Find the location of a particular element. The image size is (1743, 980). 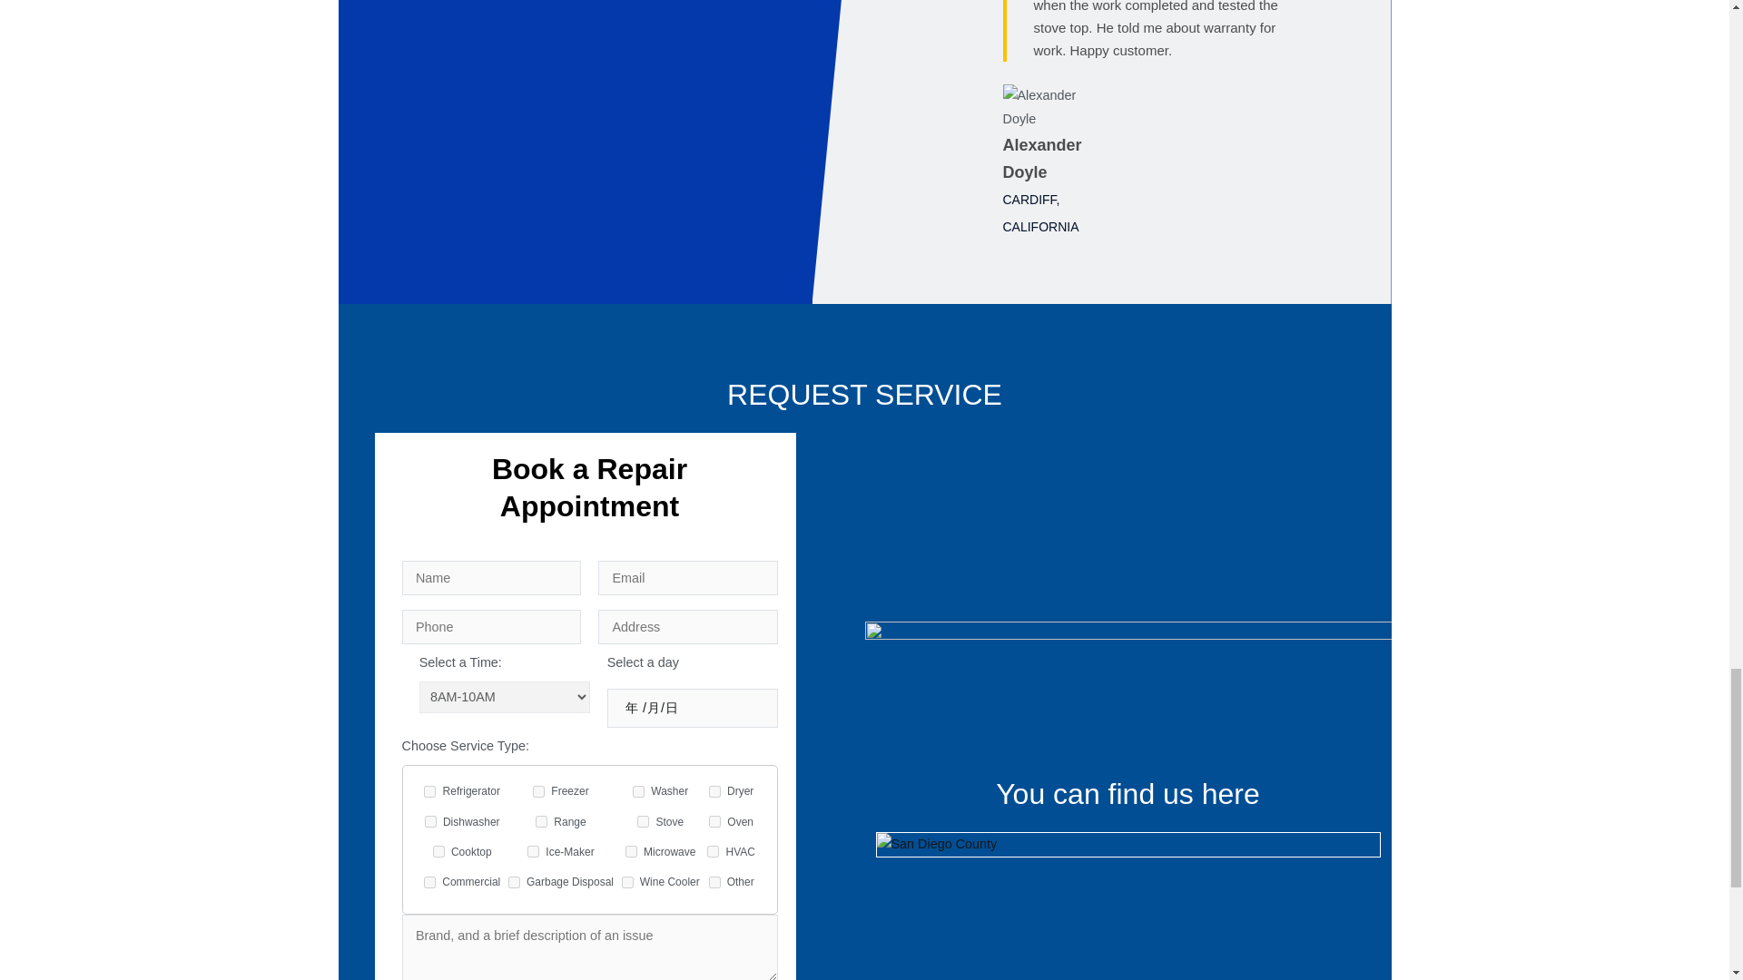

Microwave is located at coordinates (632, 851).